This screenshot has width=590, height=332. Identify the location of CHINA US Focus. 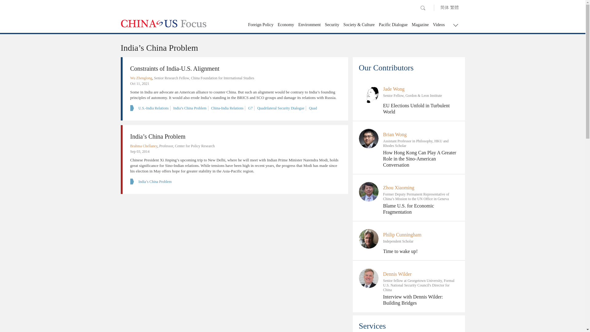
(163, 23).